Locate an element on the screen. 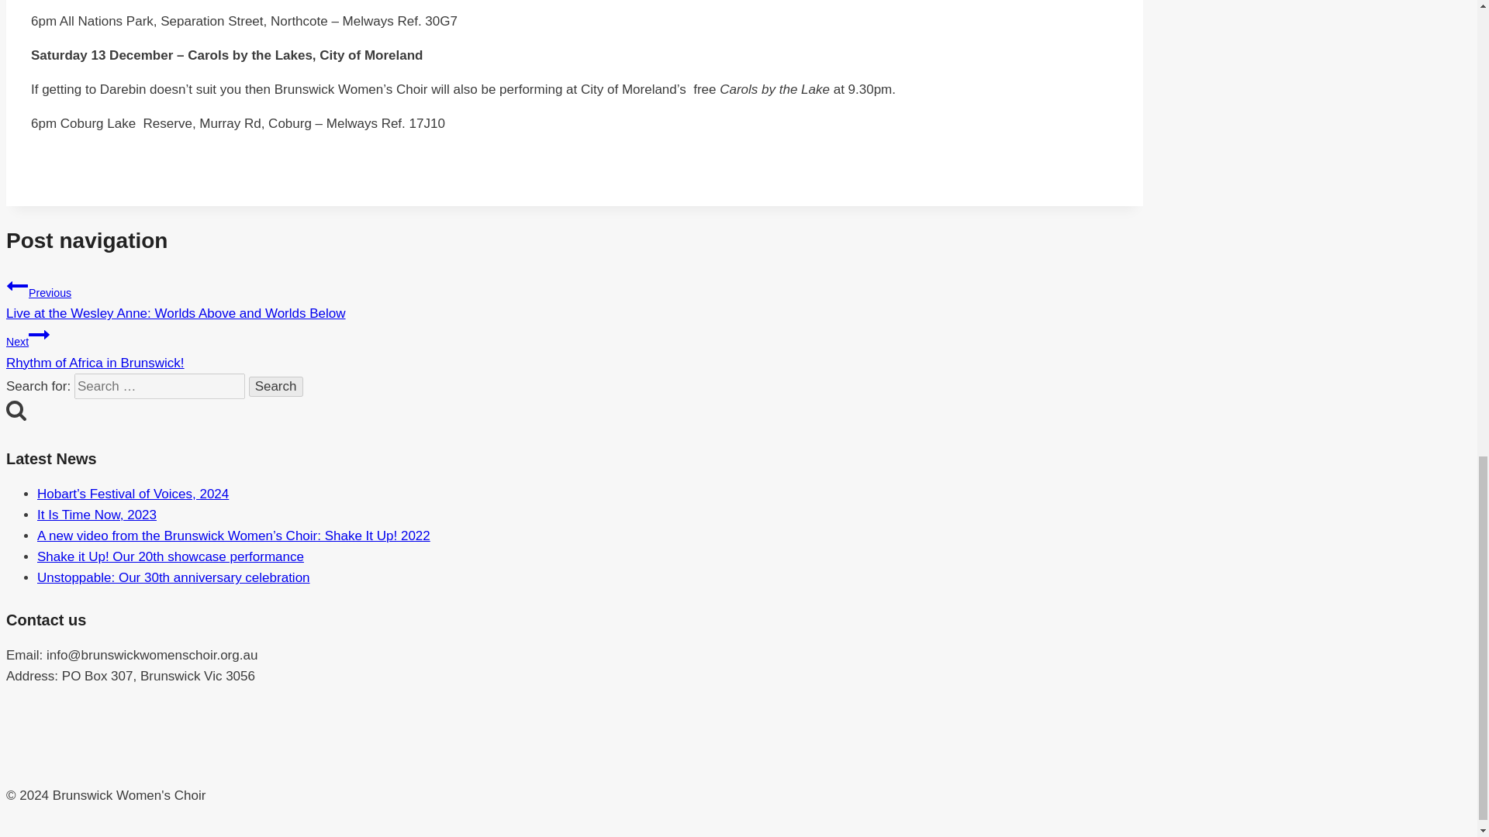 This screenshot has height=837, width=1489. It Is Time Now, 2023 is located at coordinates (96, 515).